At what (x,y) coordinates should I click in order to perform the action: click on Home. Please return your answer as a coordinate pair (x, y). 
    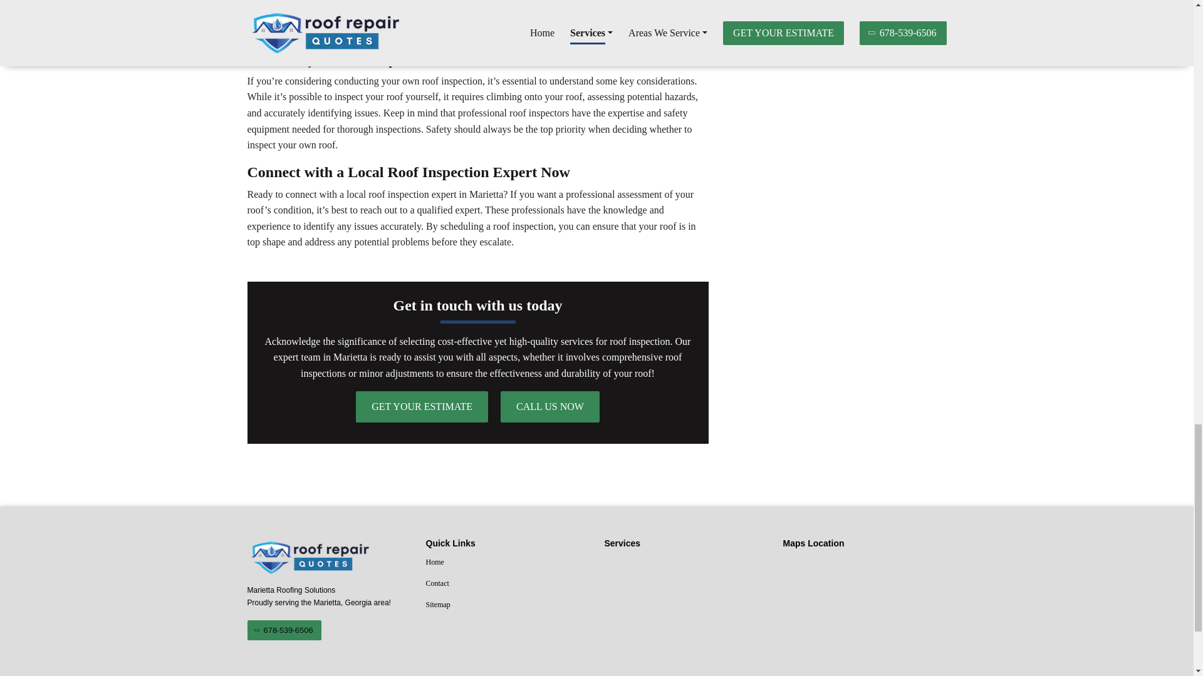
    Looking at the image, I should click on (508, 562).